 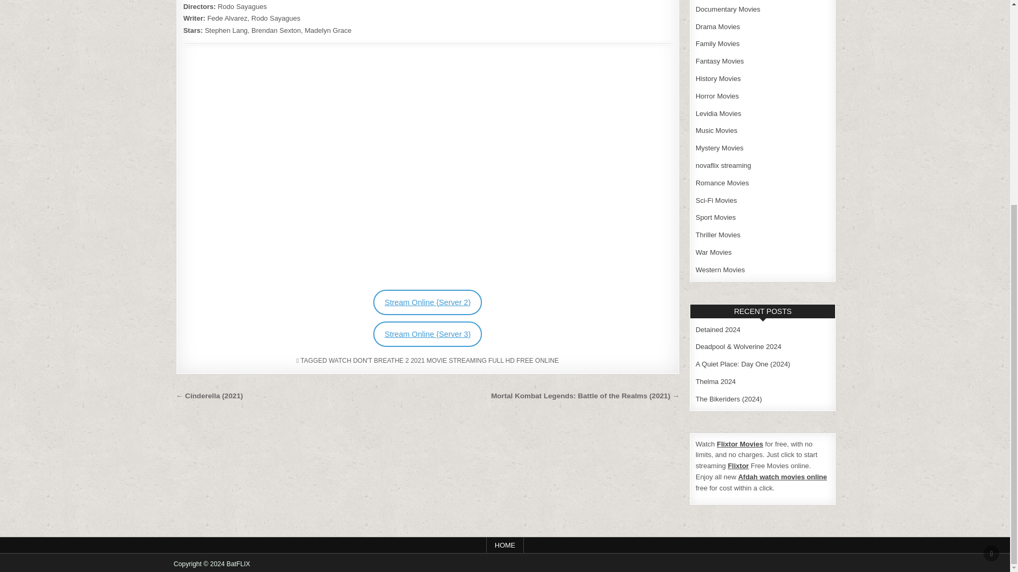 I want to click on Documentary Movies, so click(x=727, y=8).